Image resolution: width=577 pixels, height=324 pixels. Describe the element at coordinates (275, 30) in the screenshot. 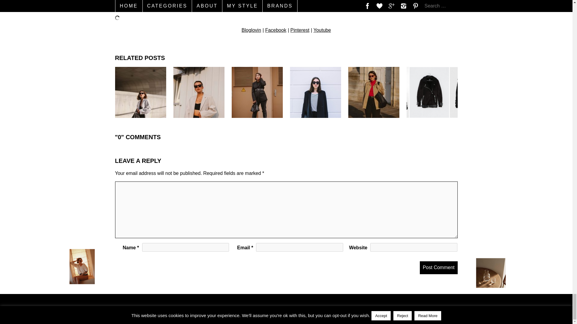

I see `Facebook` at that location.